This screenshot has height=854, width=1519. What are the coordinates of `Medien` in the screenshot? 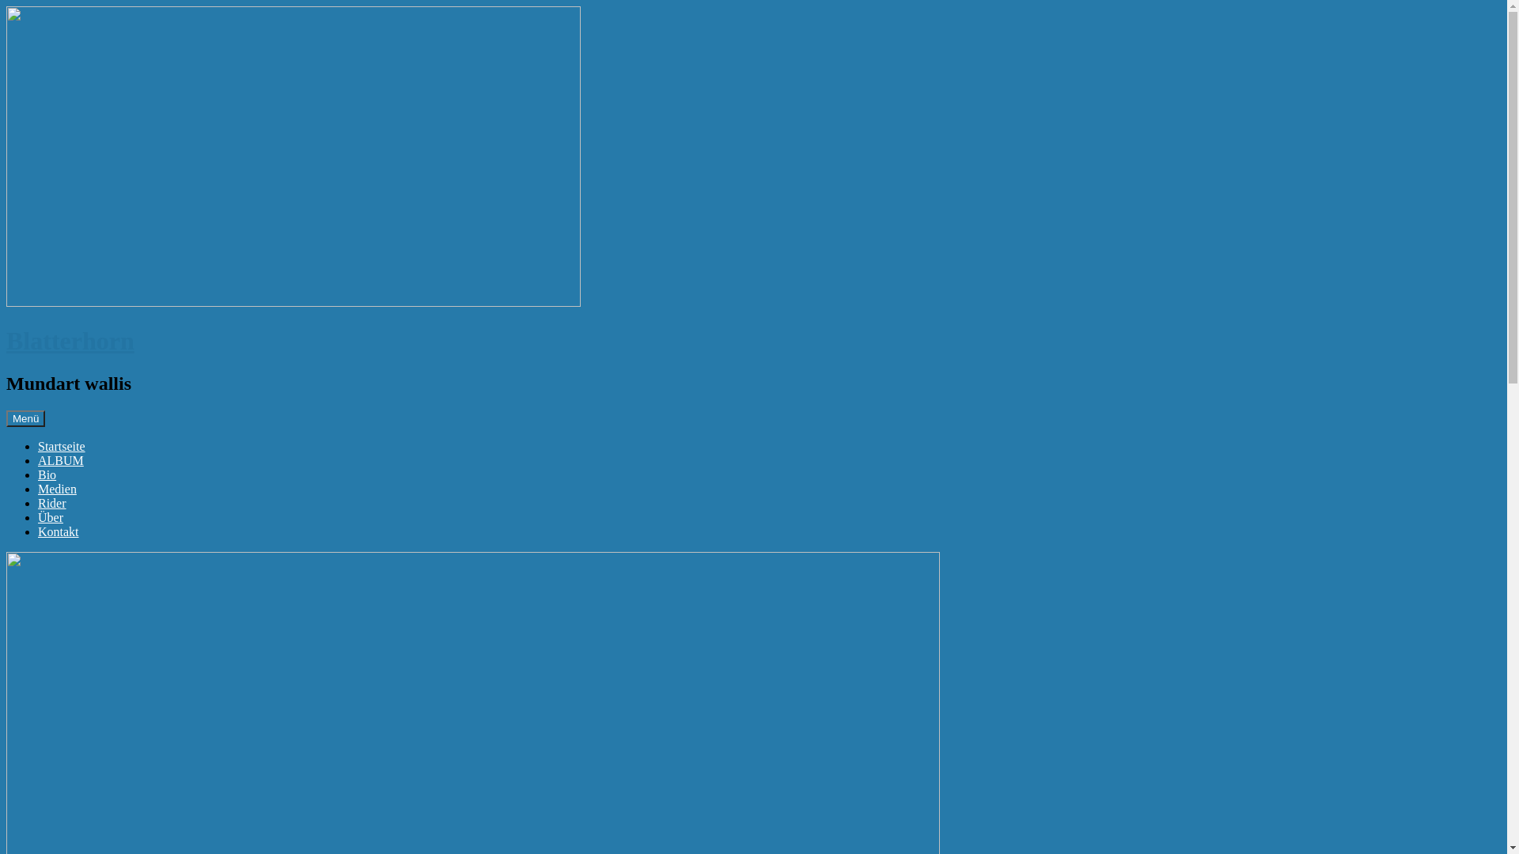 It's located at (57, 489).